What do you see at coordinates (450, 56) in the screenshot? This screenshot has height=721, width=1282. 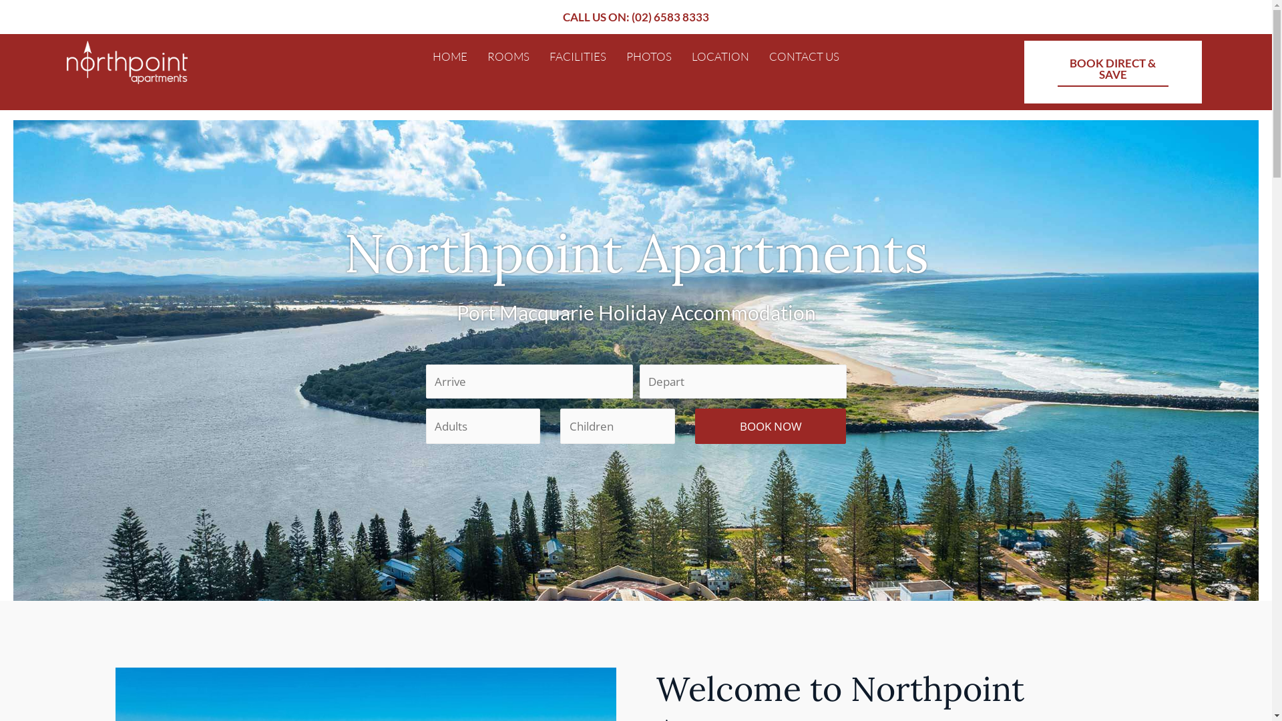 I see `HOME` at bounding box center [450, 56].